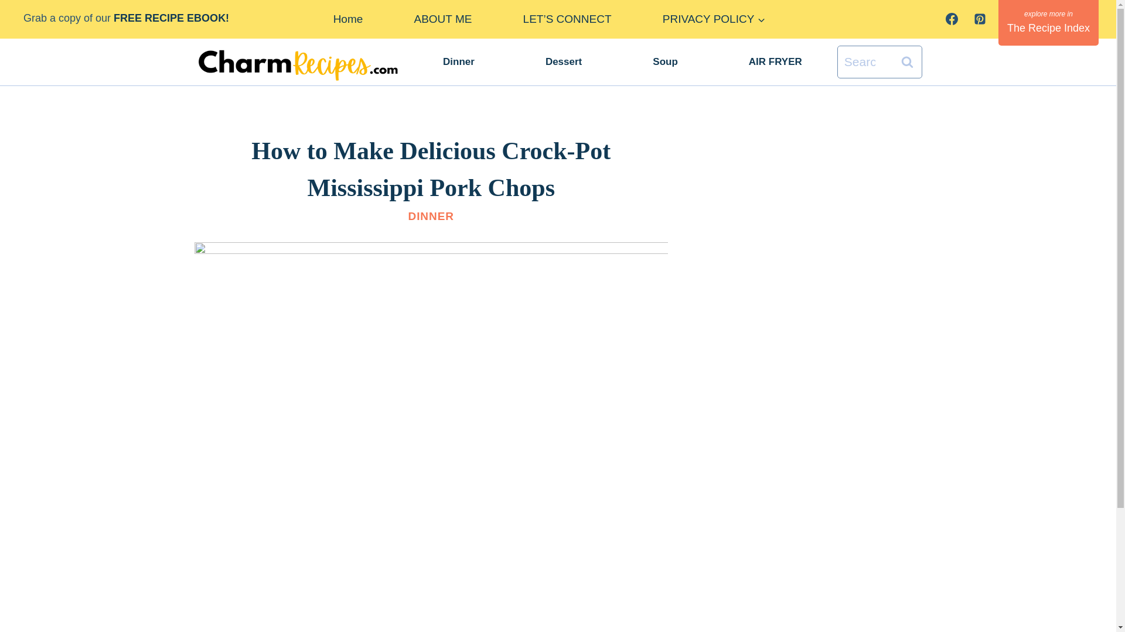 This screenshot has height=632, width=1125. What do you see at coordinates (442, 19) in the screenshot?
I see `ABOUT ME` at bounding box center [442, 19].